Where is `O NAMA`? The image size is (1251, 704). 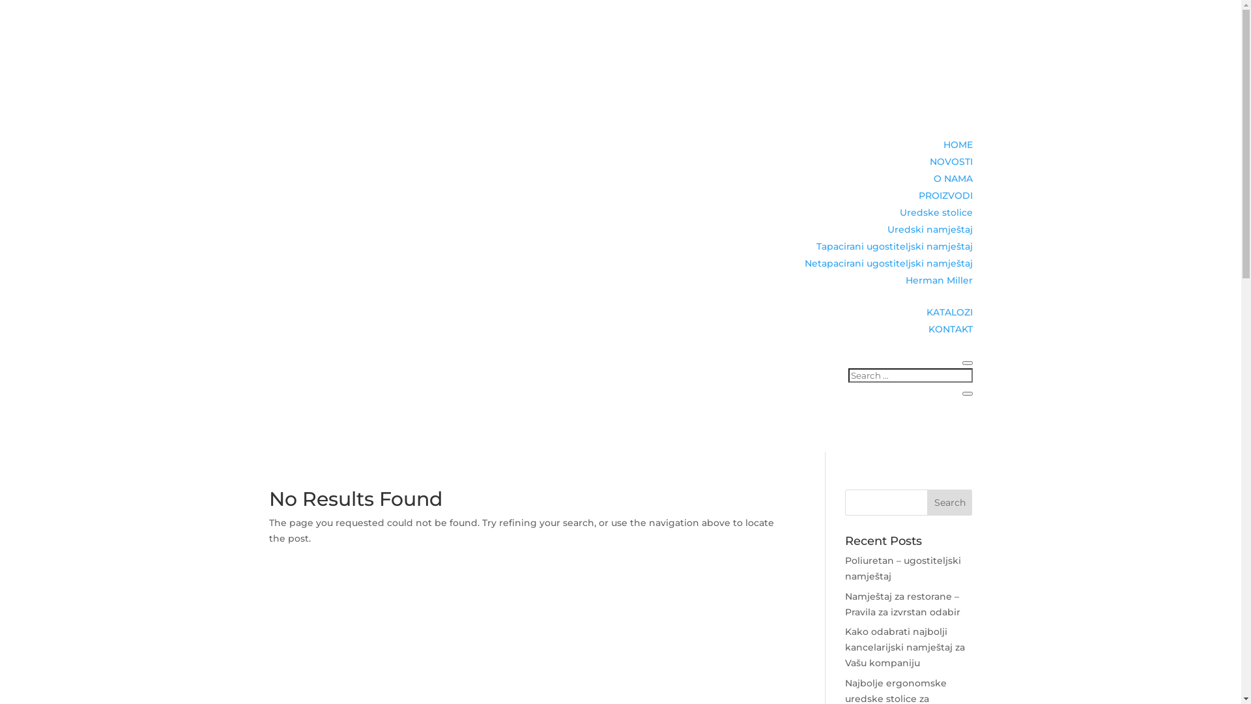
O NAMA is located at coordinates (953, 179).